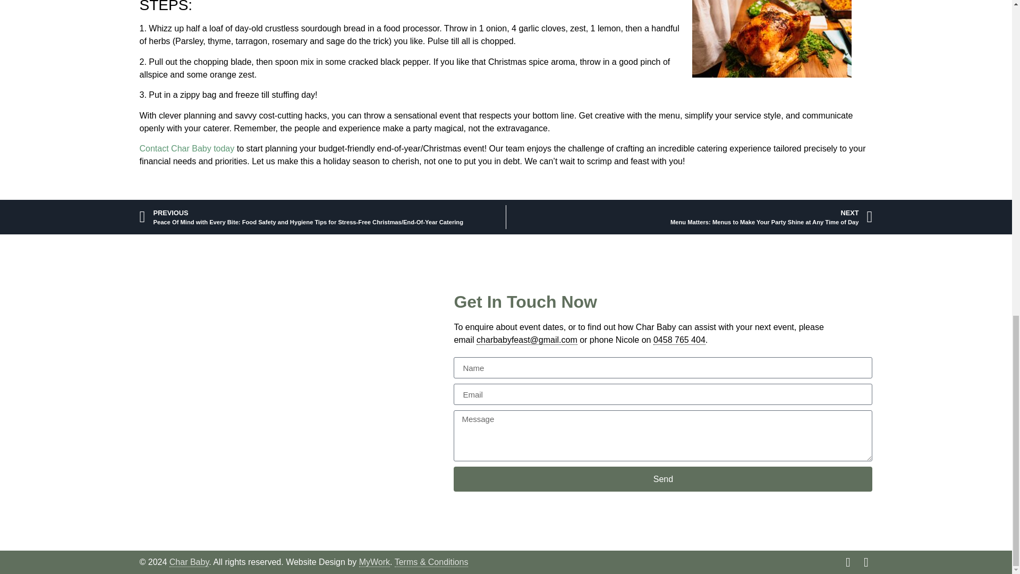 This screenshot has width=1020, height=574. What do you see at coordinates (663, 479) in the screenshot?
I see `Send` at bounding box center [663, 479].